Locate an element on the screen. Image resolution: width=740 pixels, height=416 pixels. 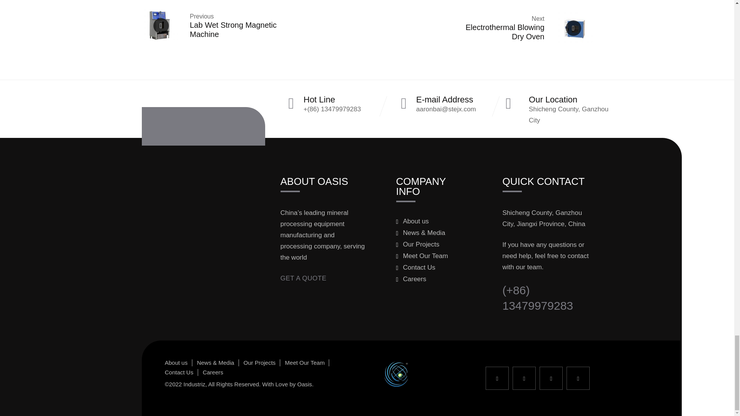
Meet Our Team is located at coordinates (427, 256).